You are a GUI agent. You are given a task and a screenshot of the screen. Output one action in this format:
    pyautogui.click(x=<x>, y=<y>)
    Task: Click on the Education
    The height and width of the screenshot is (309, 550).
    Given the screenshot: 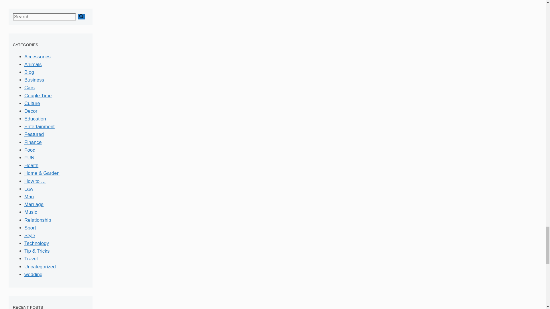 What is the action you would take?
    pyautogui.click(x=35, y=119)
    